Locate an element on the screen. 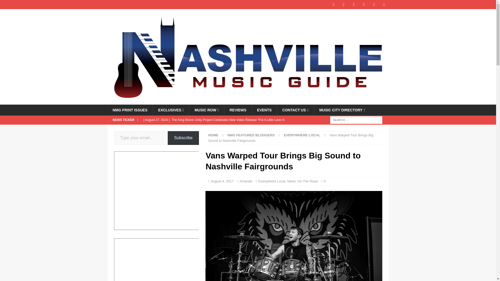 The image size is (500, 281). CONTACT US is located at coordinates (295, 110).